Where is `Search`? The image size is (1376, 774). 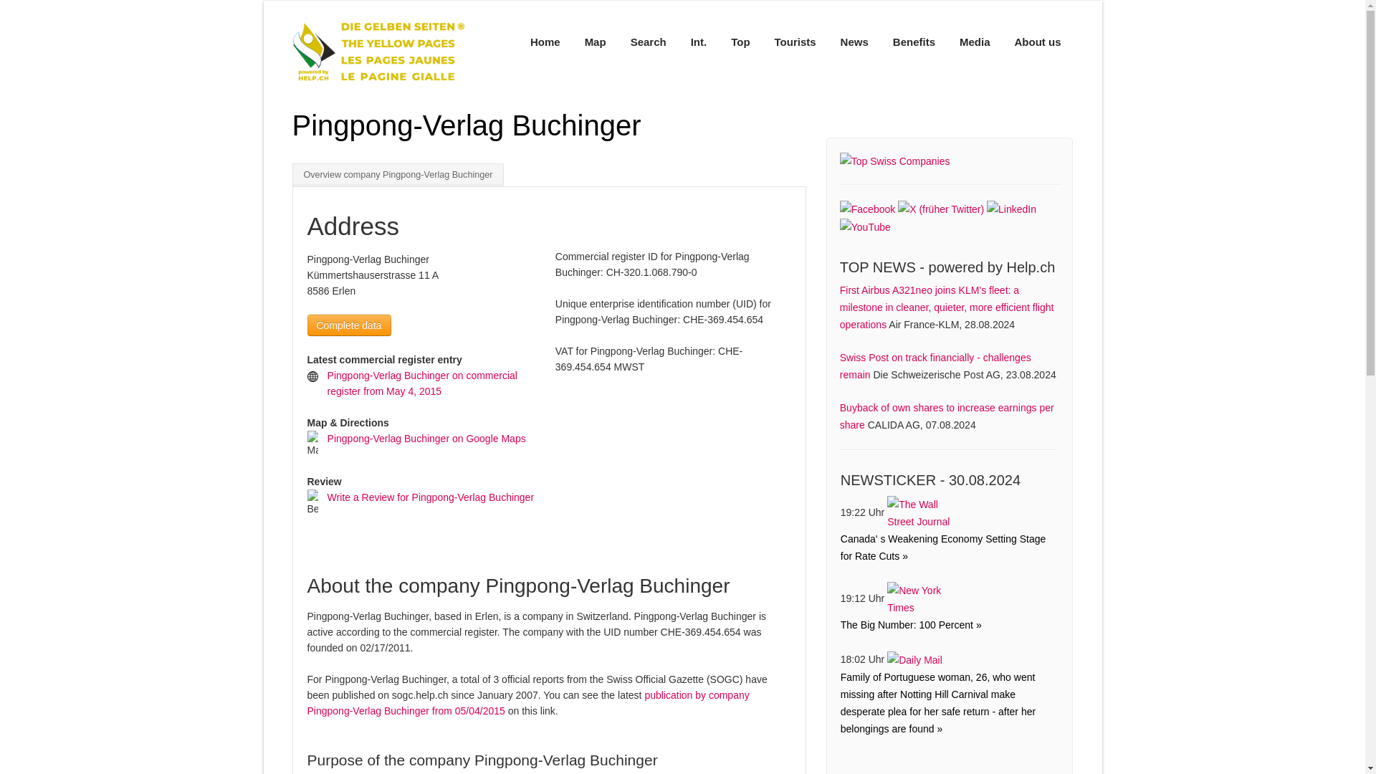 Search is located at coordinates (648, 42).